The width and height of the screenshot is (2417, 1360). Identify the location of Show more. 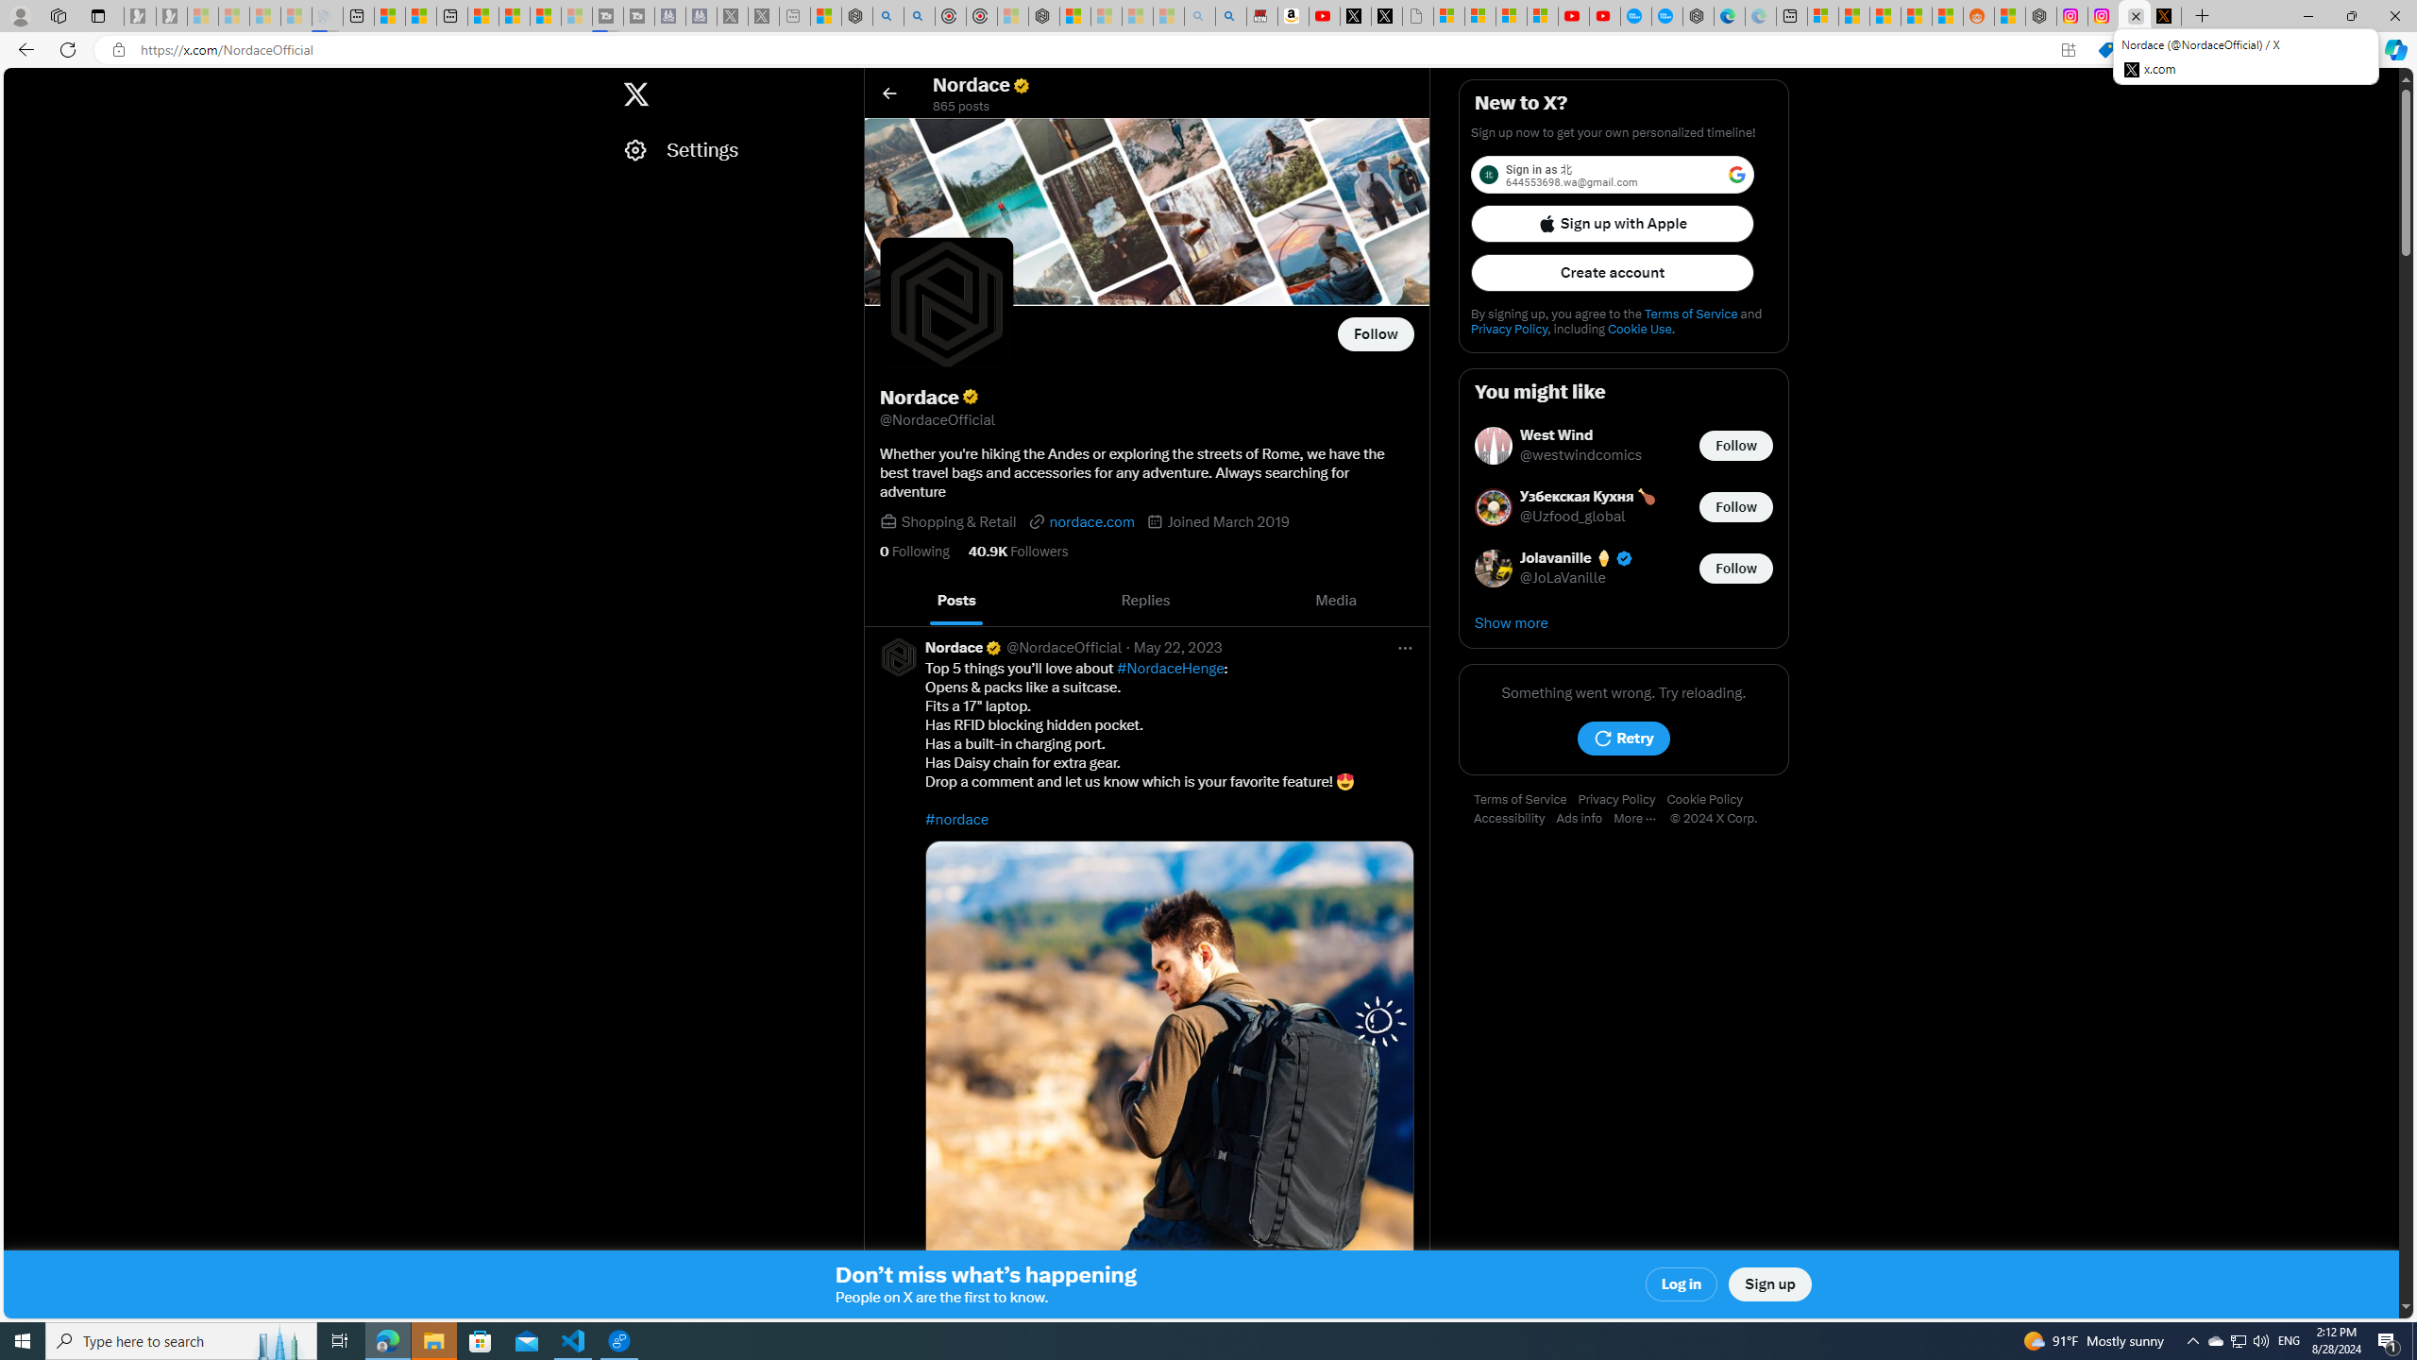
(1624, 623).